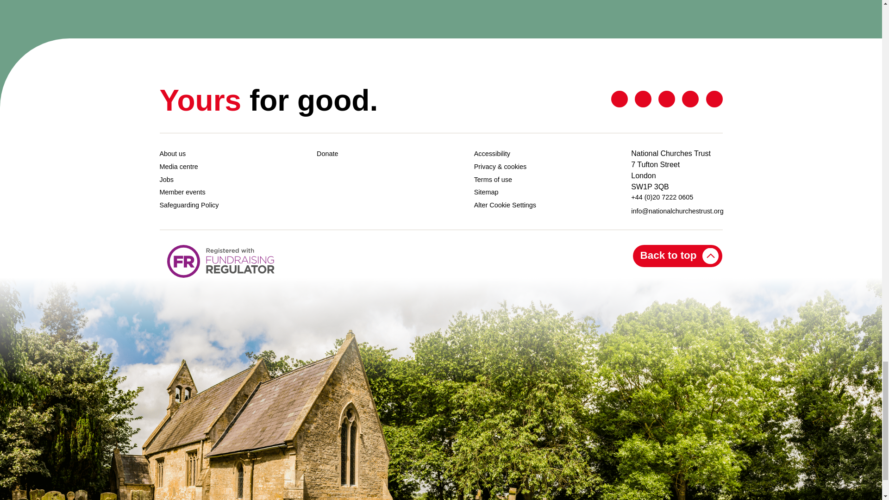 The image size is (889, 500). Describe the element at coordinates (667, 99) in the screenshot. I see `Linkedin` at that location.